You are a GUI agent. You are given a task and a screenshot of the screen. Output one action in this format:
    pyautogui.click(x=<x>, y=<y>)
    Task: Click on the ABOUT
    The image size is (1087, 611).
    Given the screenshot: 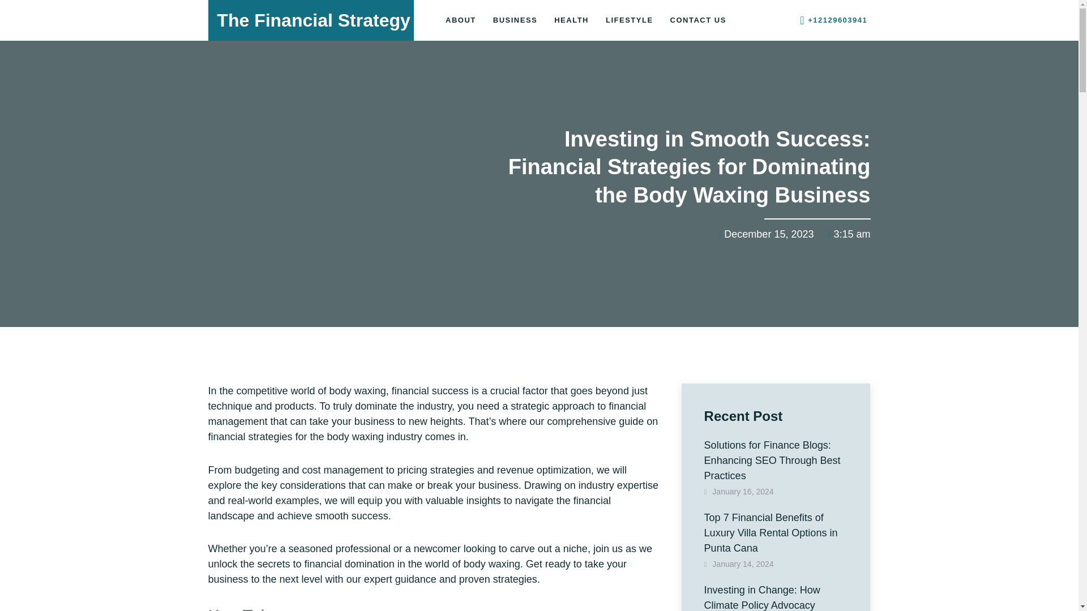 What is the action you would take?
    pyautogui.click(x=461, y=20)
    